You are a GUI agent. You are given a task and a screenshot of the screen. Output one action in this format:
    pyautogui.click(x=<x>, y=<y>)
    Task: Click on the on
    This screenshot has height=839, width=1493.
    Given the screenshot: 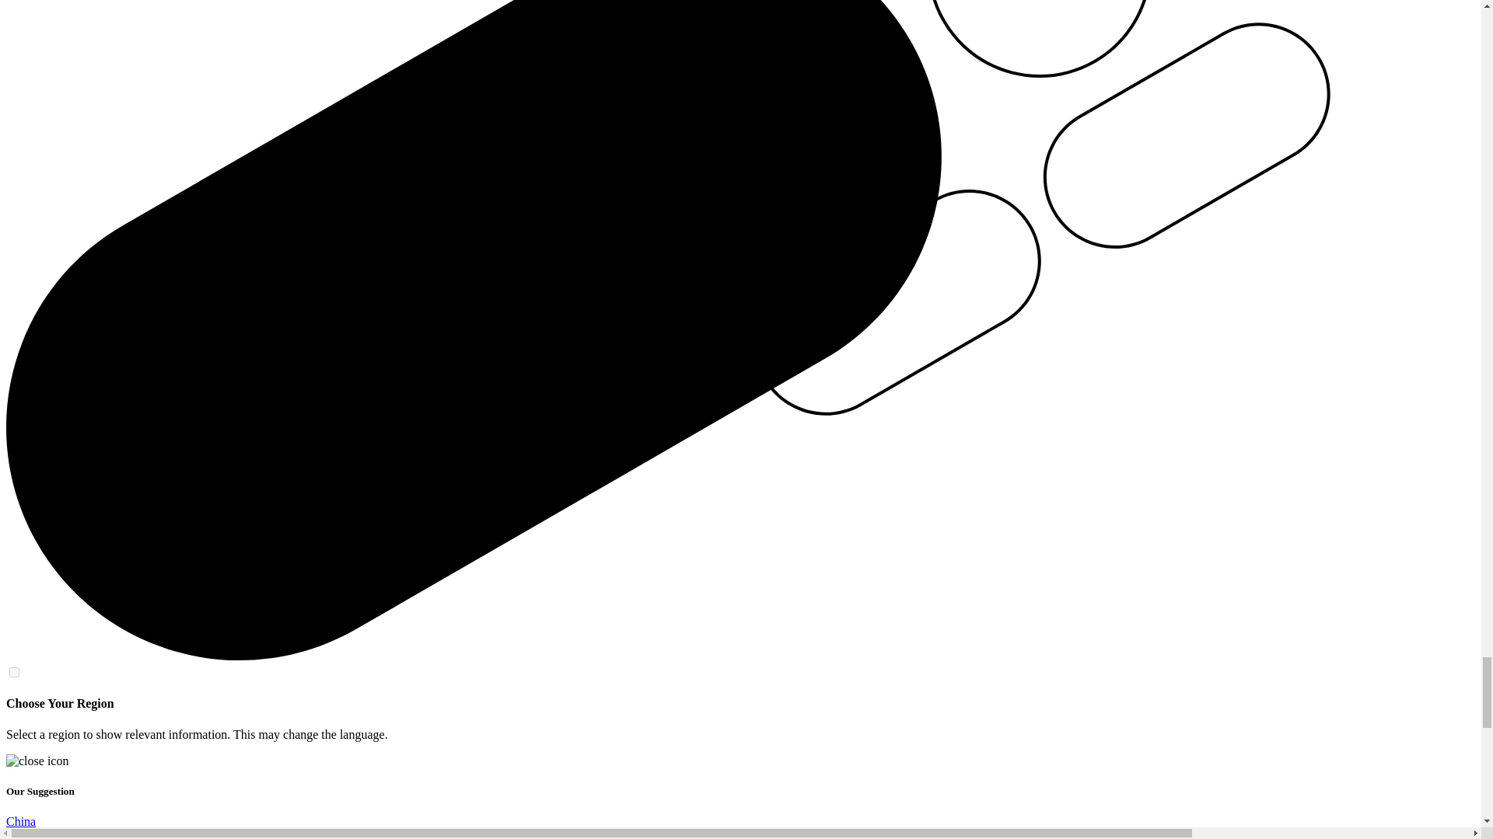 What is the action you would take?
    pyautogui.click(x=14, y=671)
    